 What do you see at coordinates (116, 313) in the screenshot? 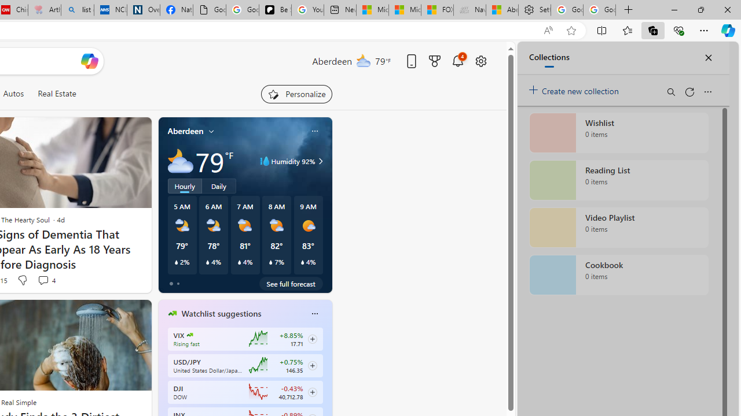
I see `Hide this story` at bounding box center [116, 313].